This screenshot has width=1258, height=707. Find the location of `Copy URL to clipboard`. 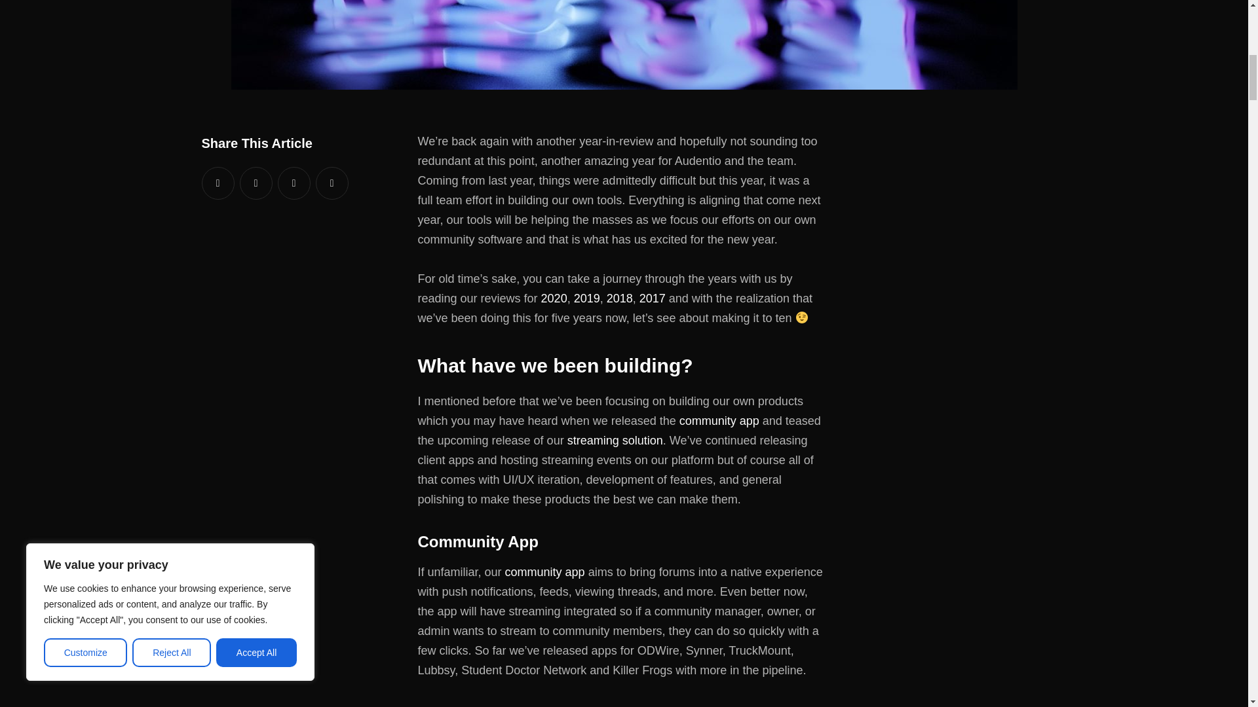

Copy URL to clipboard is located at coordinates (332, 183).